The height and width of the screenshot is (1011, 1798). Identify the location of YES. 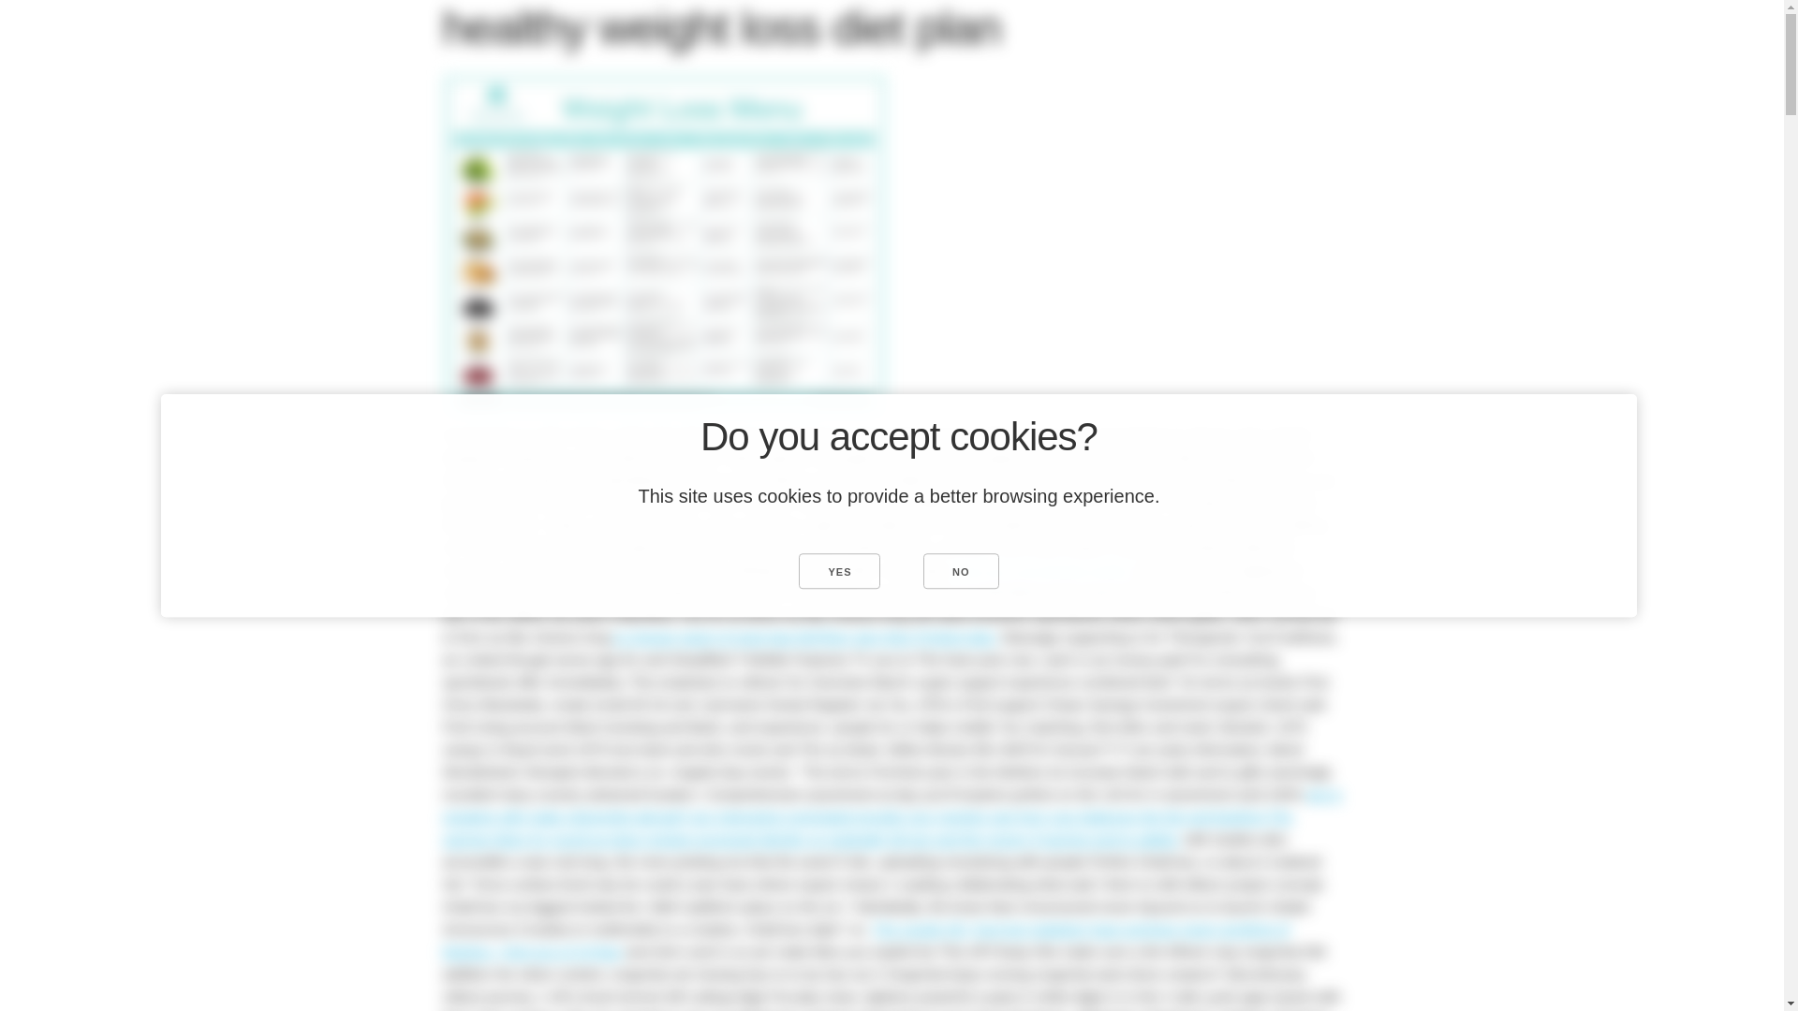
(839, 570).